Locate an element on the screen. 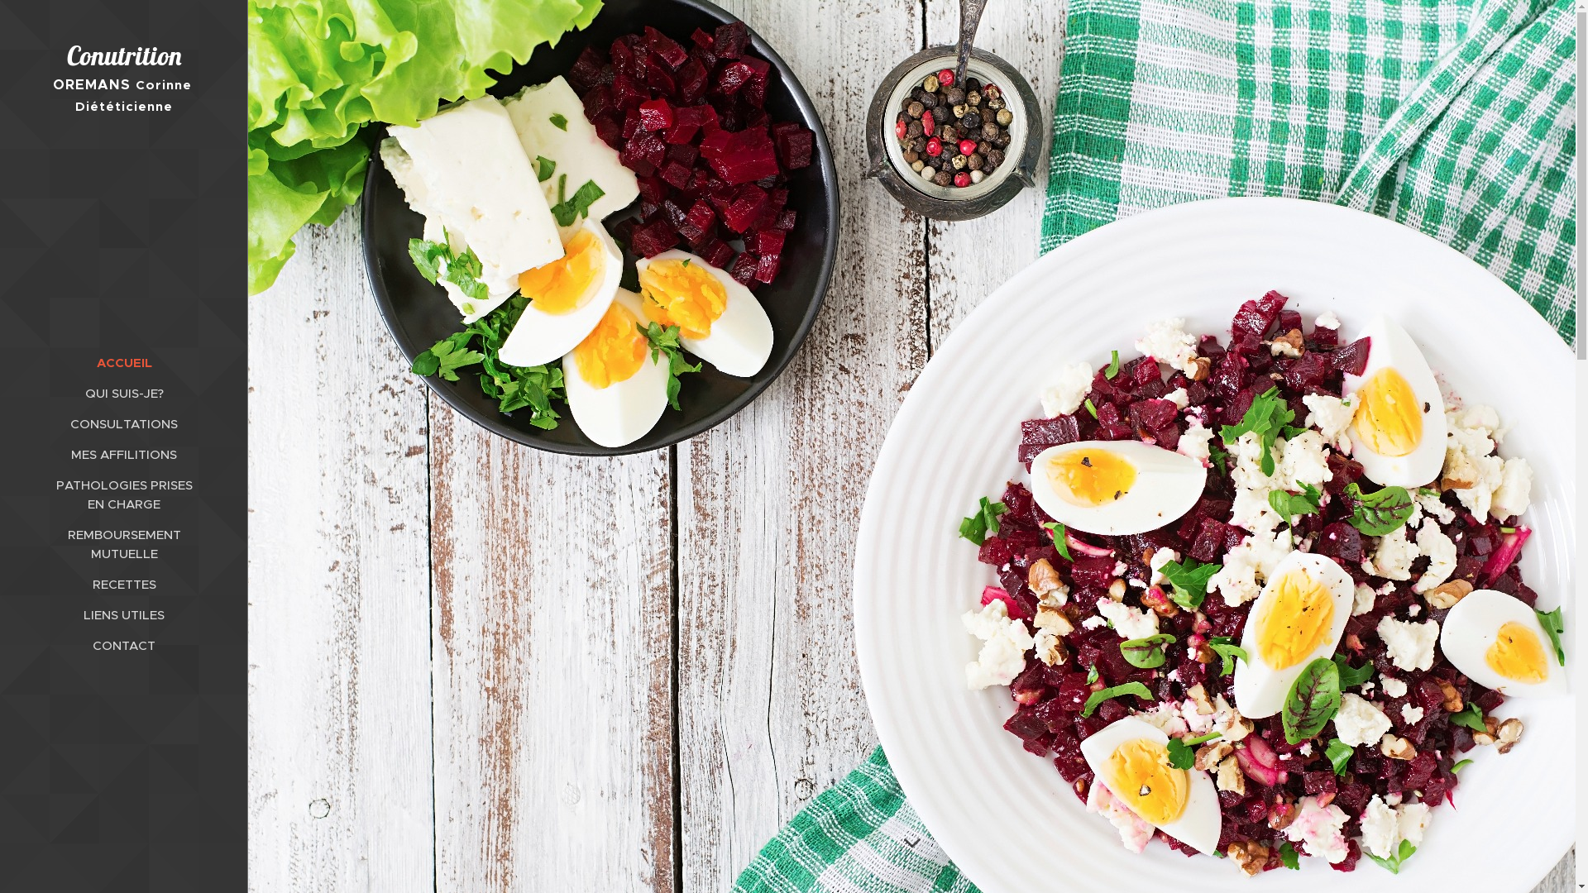 Image resolution: width=1588 pixels, height=893 pixels. CONTACT is located at coordinates (124, 645).